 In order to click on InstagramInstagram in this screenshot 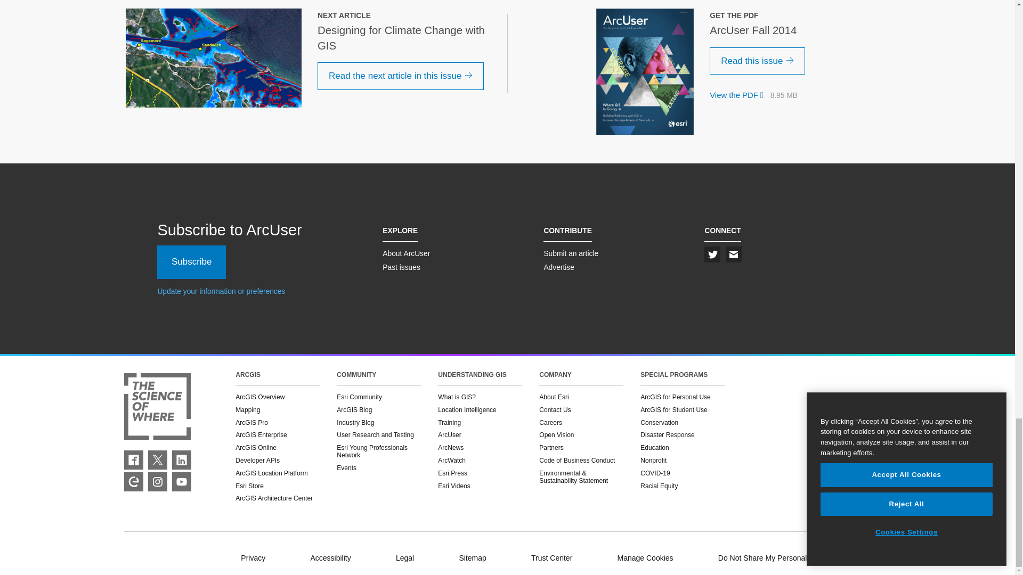, I will do `click(158, 481)`.